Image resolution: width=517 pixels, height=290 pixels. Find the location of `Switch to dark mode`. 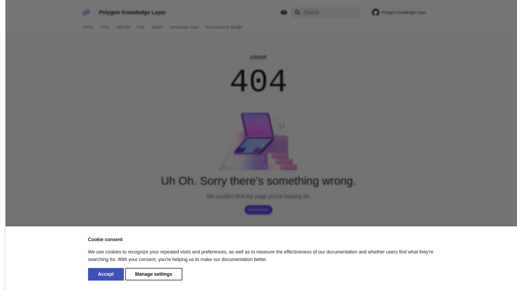

Switch to dark mode is located at coordinates (284, 12).